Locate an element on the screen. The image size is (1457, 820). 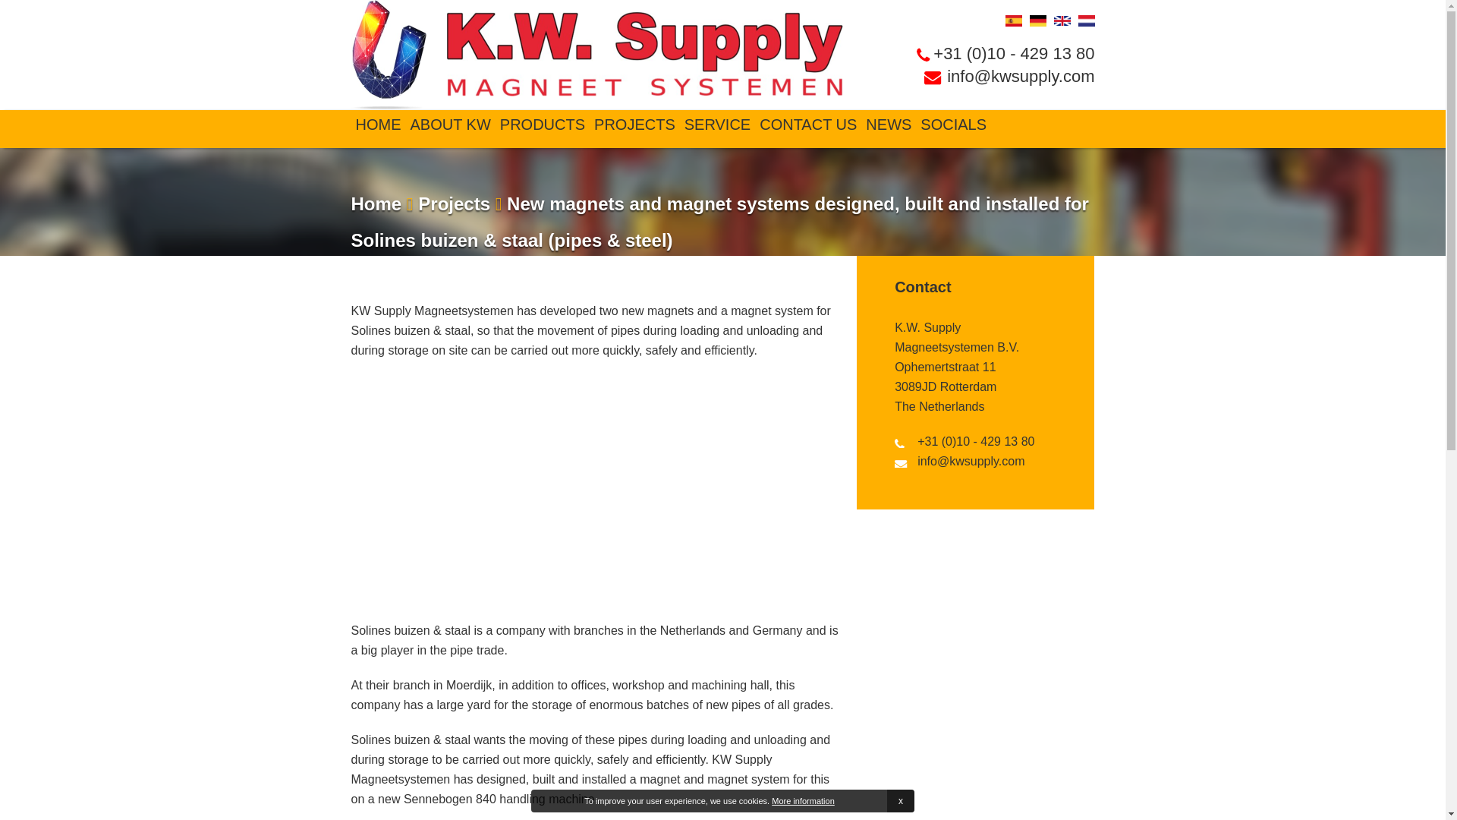
ABOUT KW is located at coordinates (449, 124).